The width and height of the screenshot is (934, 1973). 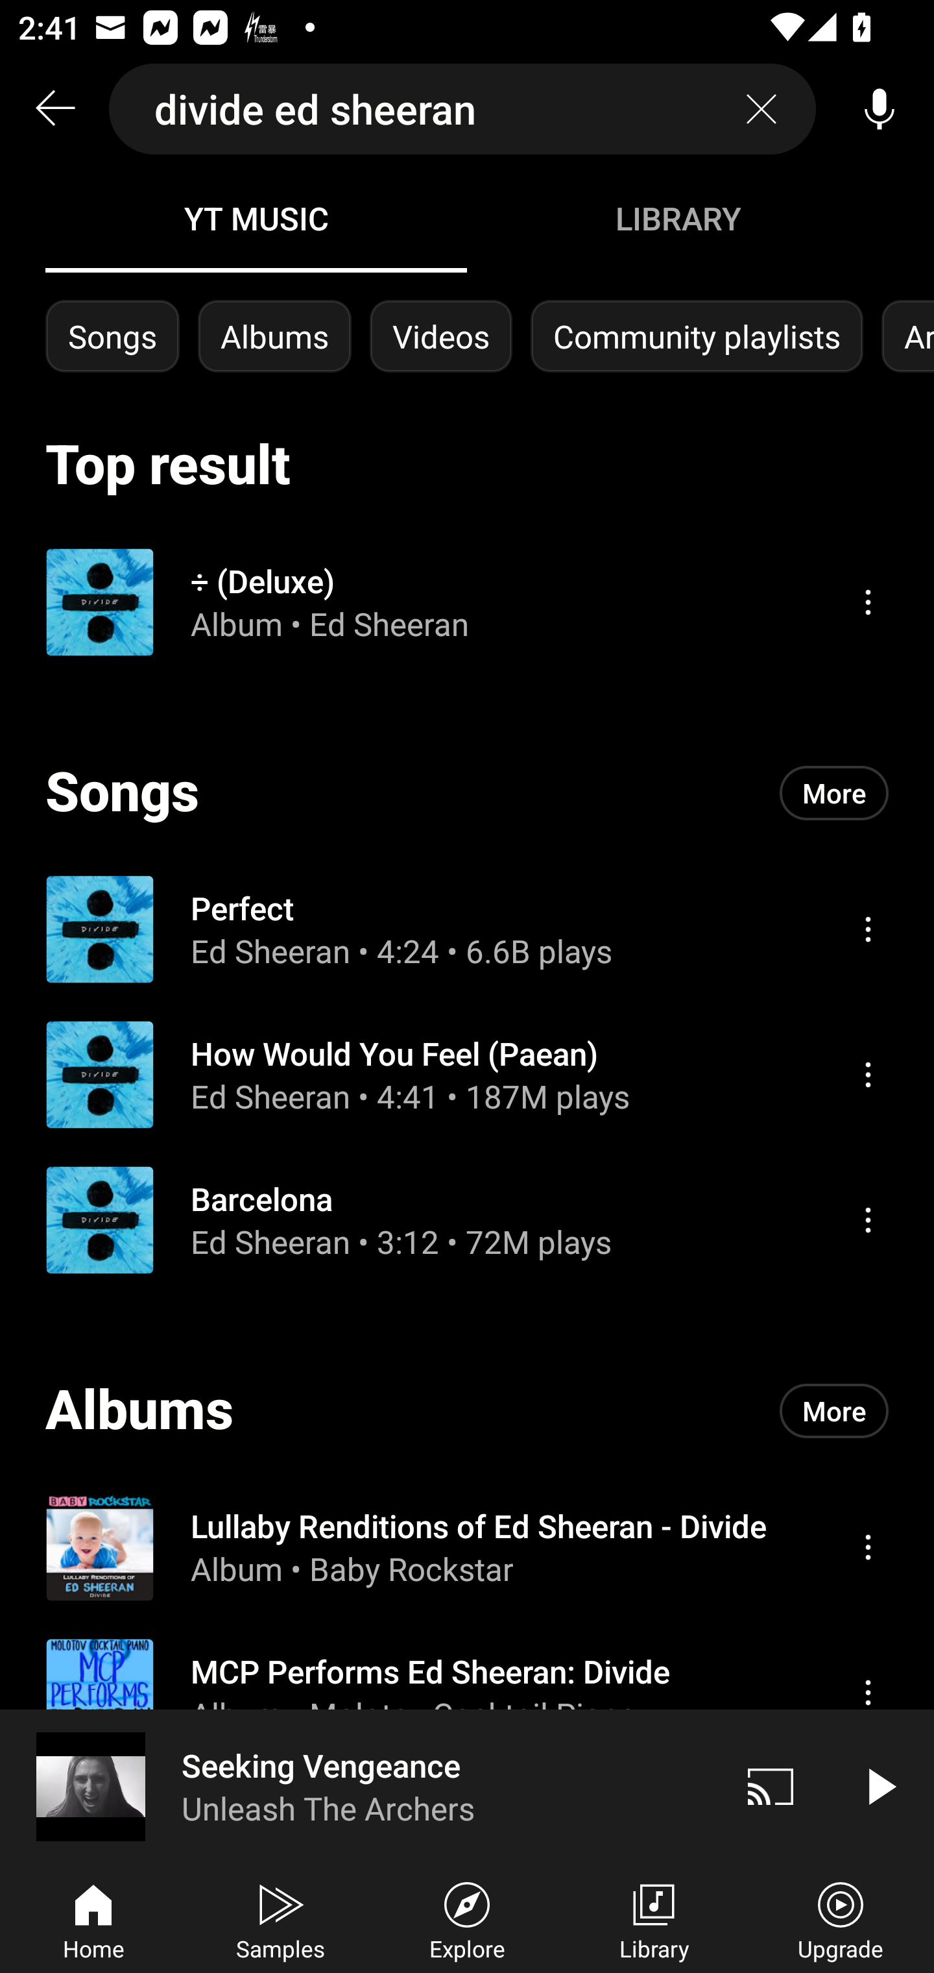 I want to click on Menu, so click(x=868, y=1219).